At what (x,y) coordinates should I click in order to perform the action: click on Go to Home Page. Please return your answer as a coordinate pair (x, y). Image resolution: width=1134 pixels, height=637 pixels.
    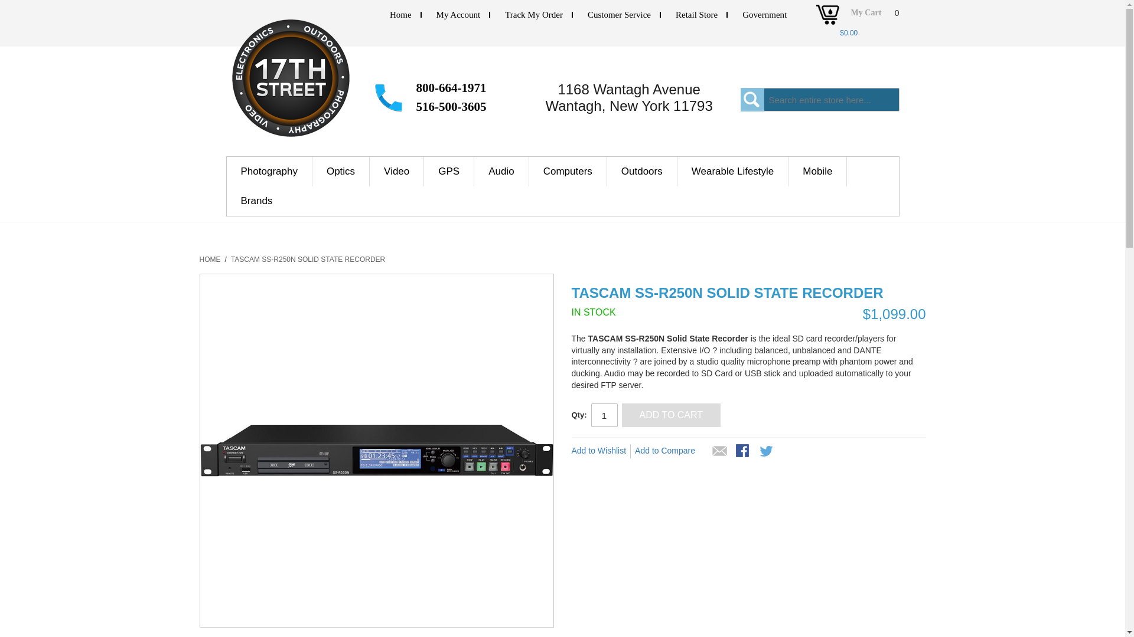
    Looking at the image, I should click on (210, 260).